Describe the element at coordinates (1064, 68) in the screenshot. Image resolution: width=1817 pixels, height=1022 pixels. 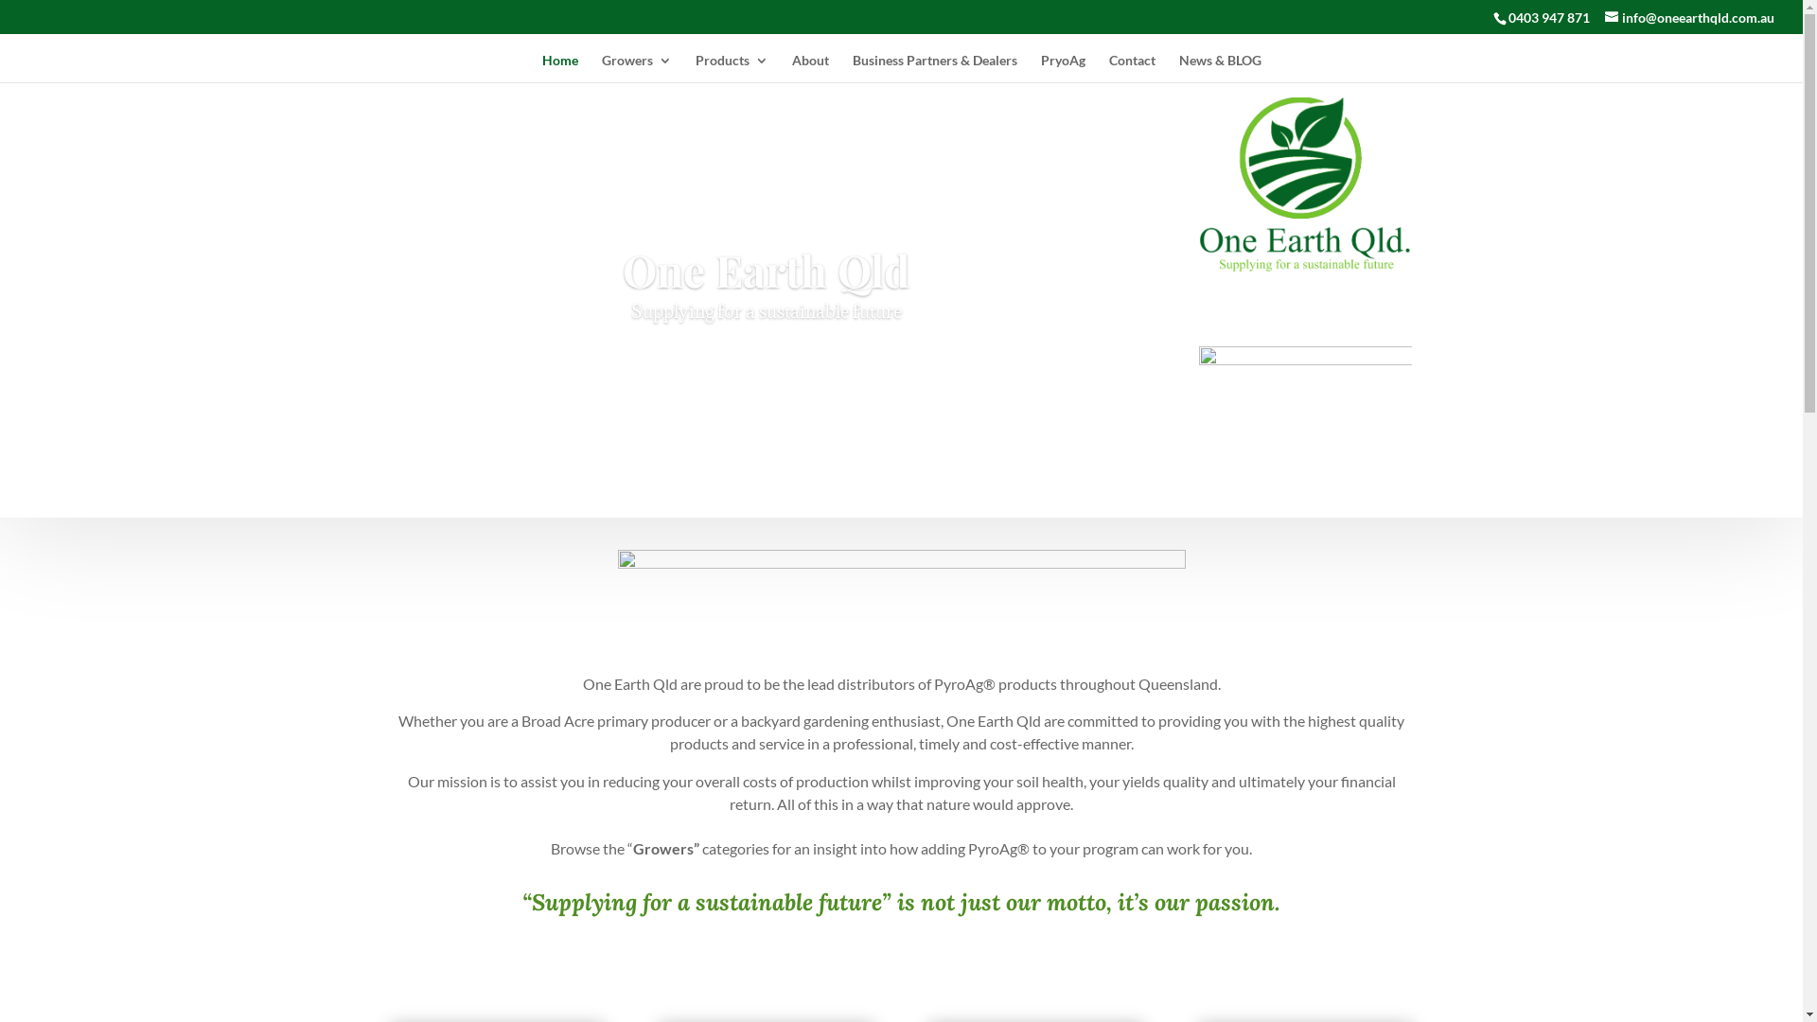
I see `PryoAg` at that location.